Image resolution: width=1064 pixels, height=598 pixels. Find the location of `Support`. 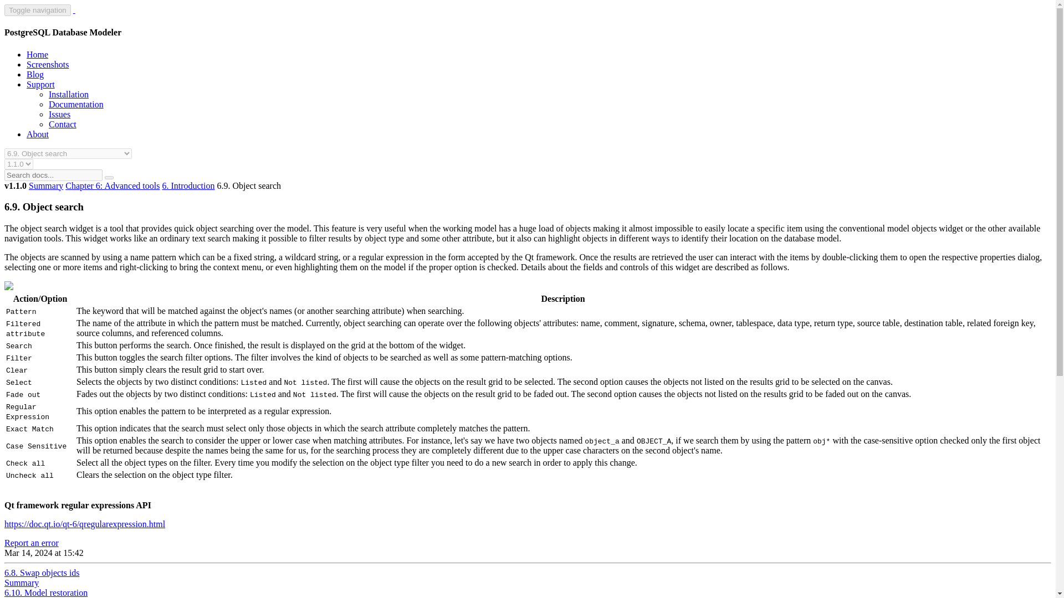

Support is located at coordinates (41, 84).